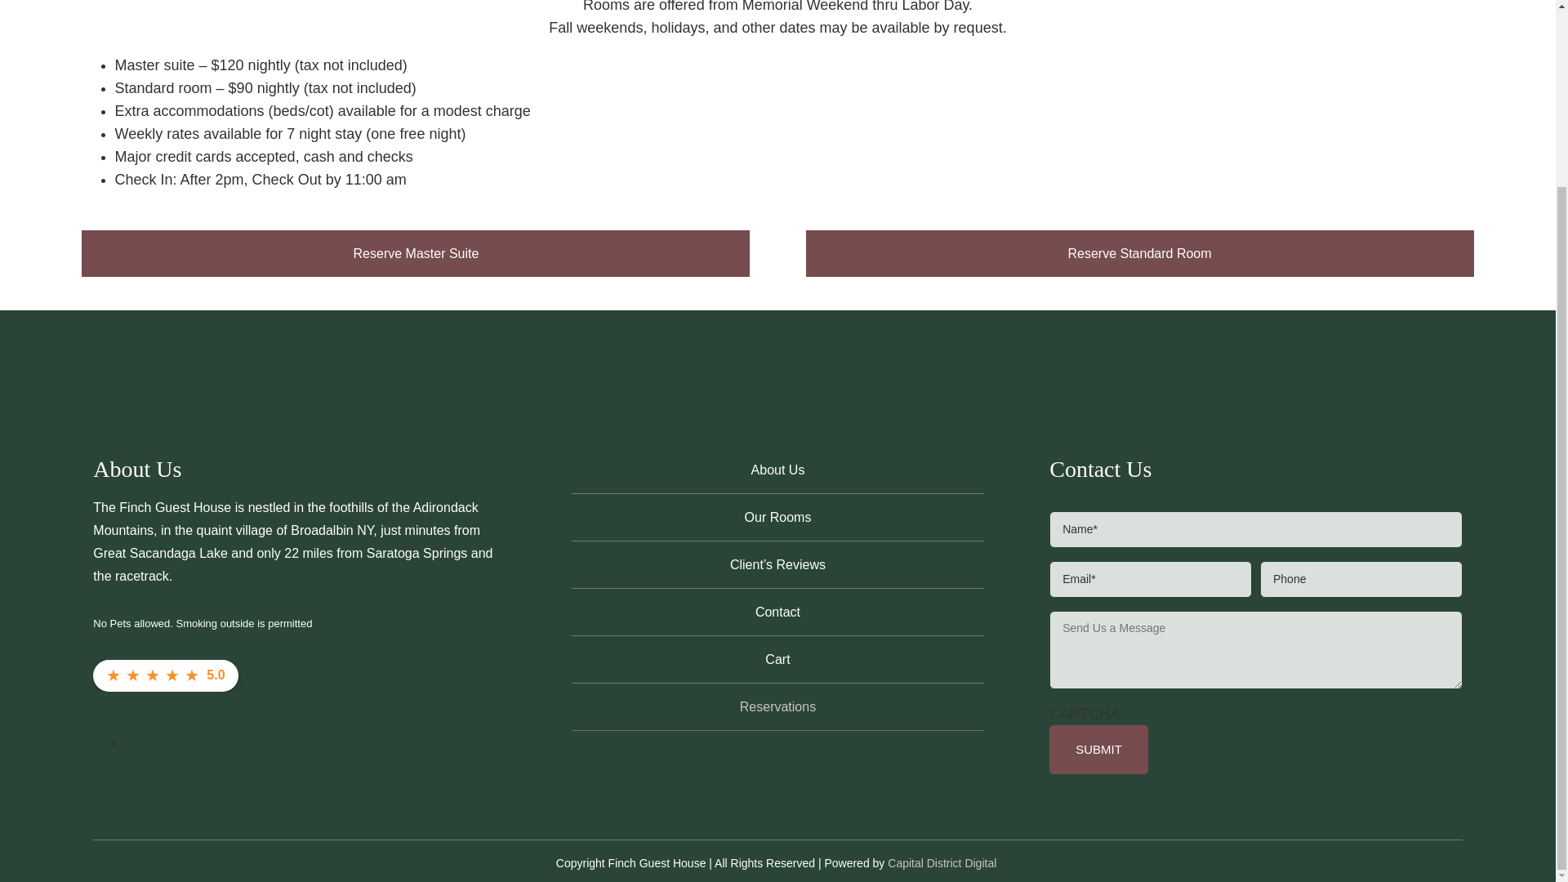 This screenshot has height=882, width=1568. What do you see at coordinates (777, 658) in the screenshot?
I see `Cart` at bounding box center [777, 658].